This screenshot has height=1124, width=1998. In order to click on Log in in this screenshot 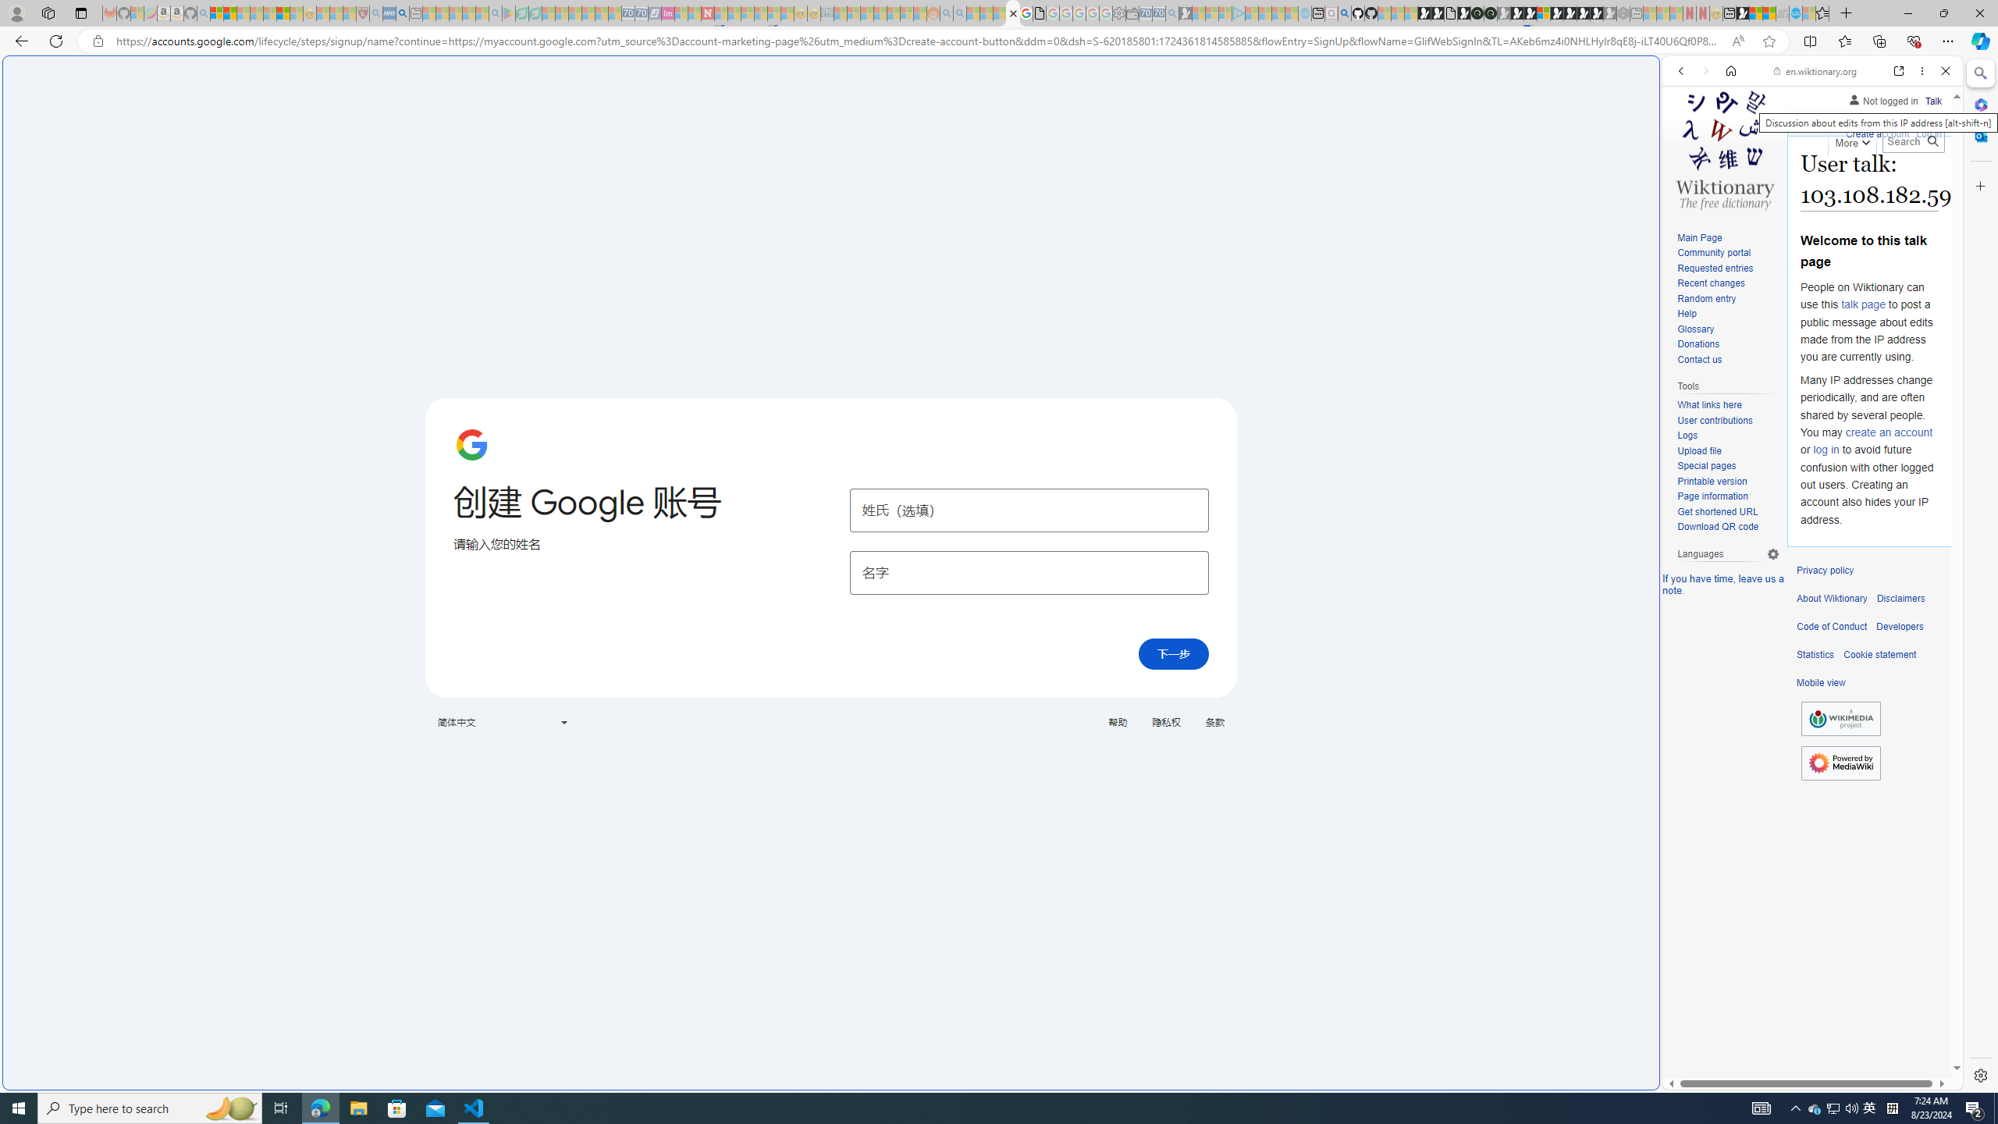, I will do `click(1929, 132)`.